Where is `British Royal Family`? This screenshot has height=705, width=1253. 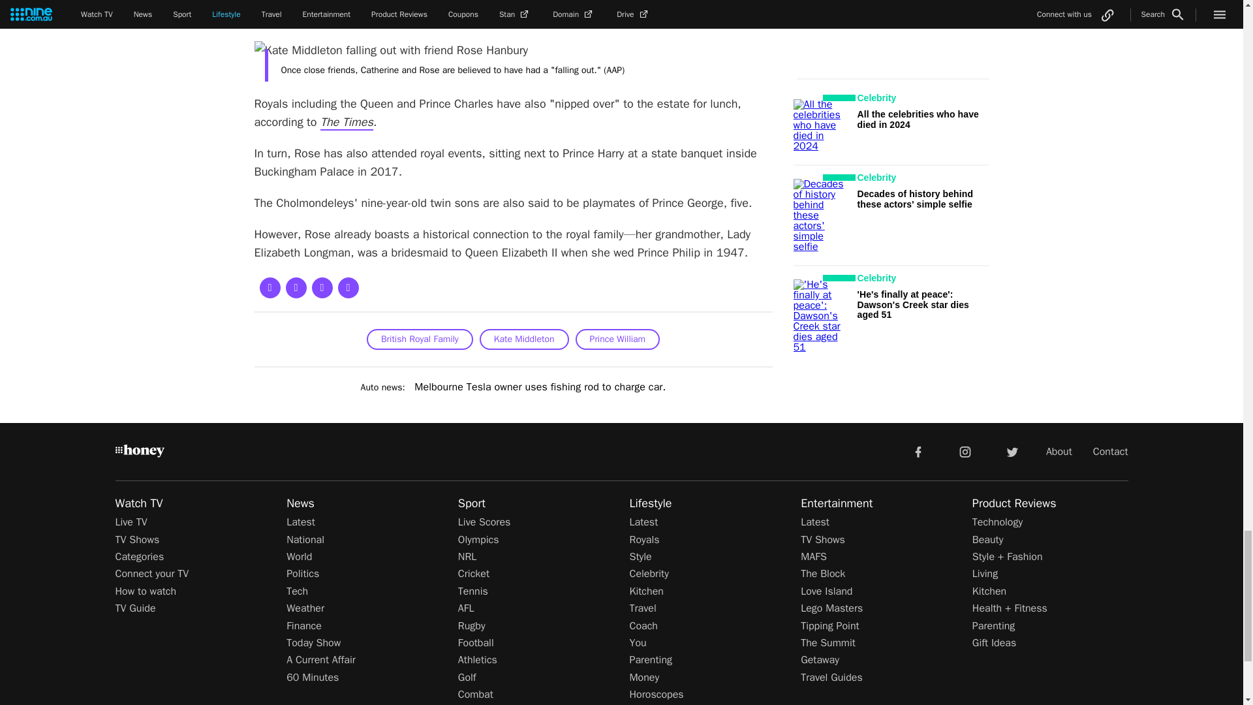 British Royal Family is located at coordinates (420, 339).